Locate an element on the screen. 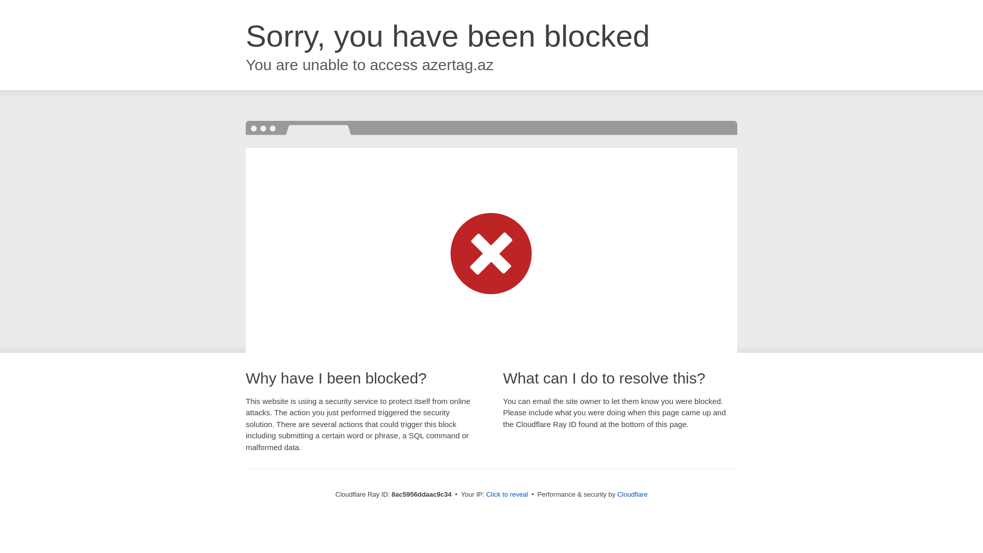 This screenshot has width=983, height=553. Click to reveal is located at coordinates (507, 495).